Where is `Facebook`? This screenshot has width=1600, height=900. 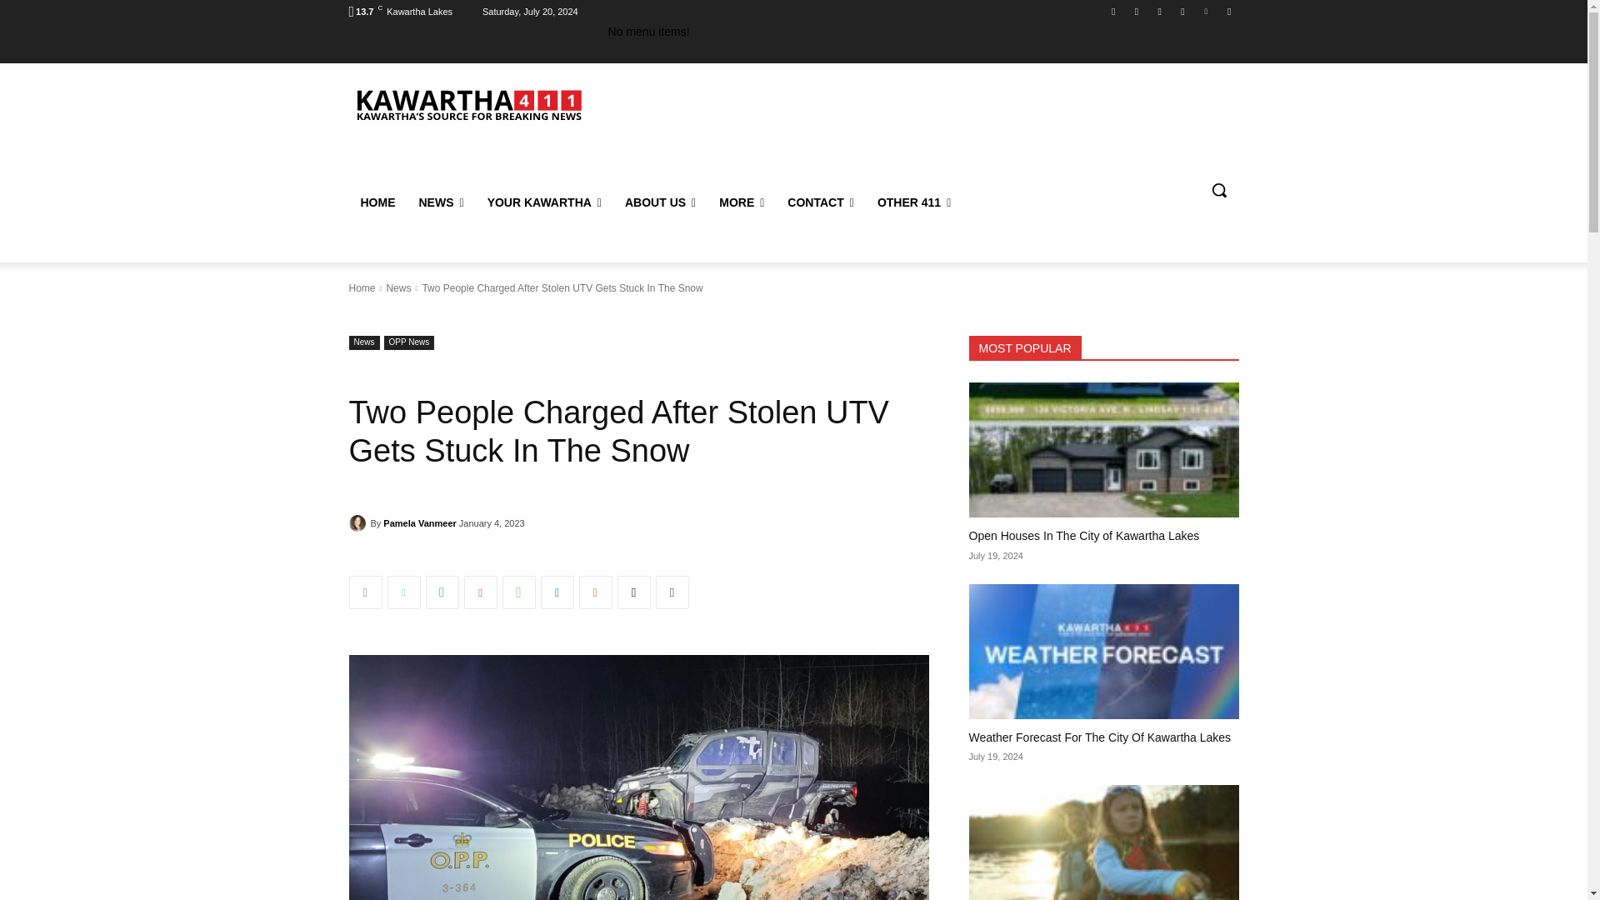
Facebook is located at coordinates (1113, 11).